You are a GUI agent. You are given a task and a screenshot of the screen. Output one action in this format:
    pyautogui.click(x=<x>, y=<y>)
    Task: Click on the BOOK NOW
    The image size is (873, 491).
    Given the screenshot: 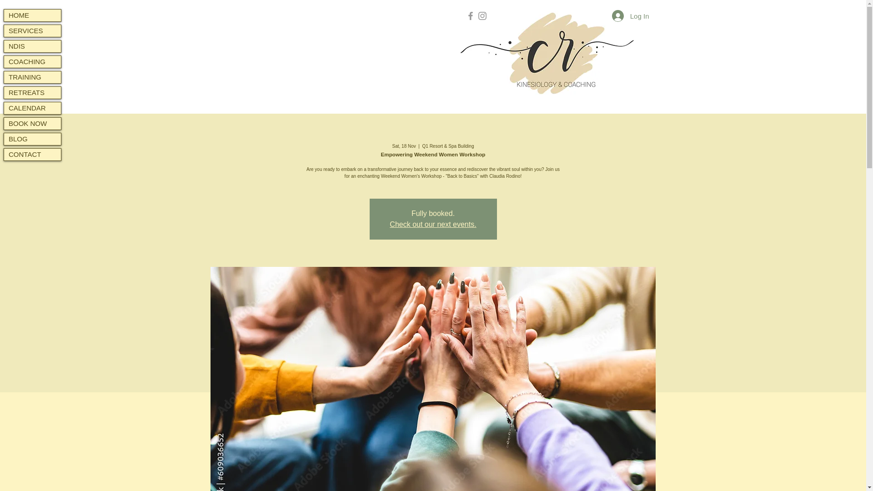 What is the action you would take?
    pyautogui.click(x=33, y=124)
    